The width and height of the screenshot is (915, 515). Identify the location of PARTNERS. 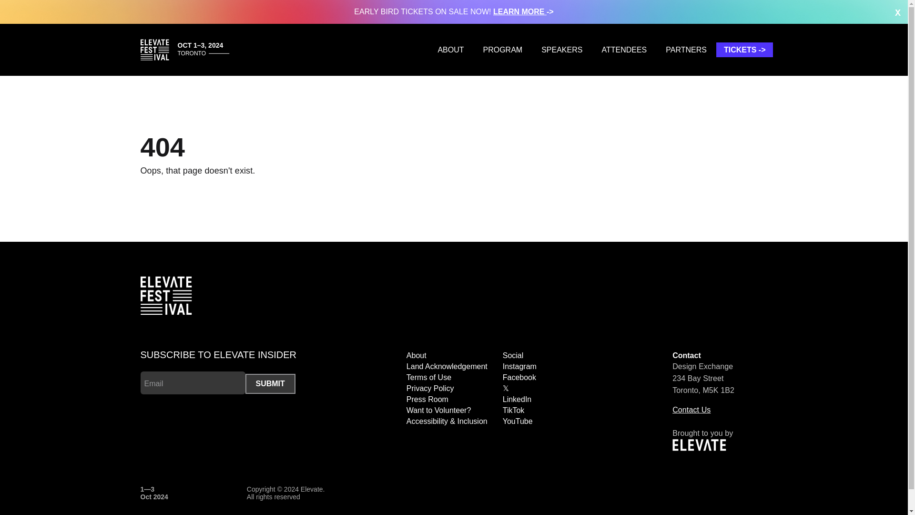
(686, 50).